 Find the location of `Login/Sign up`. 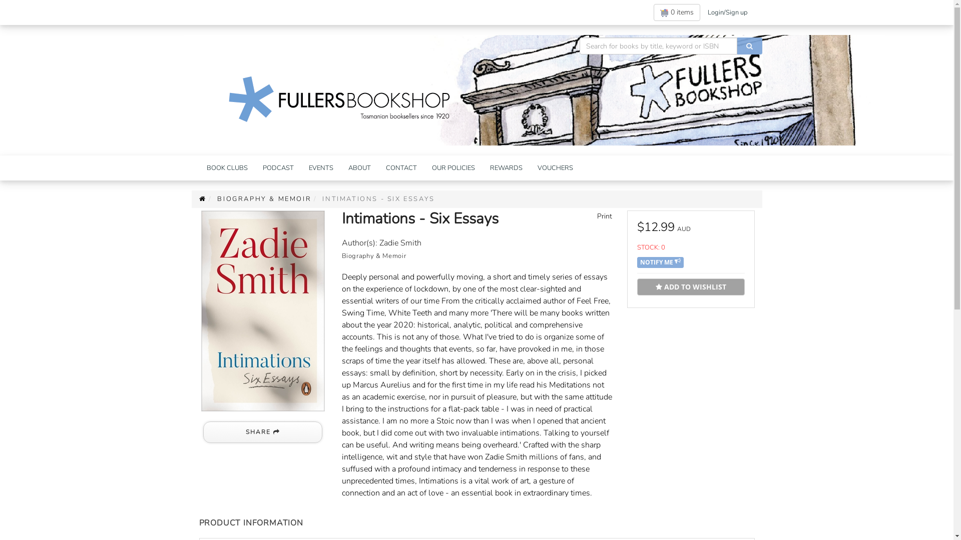

Login/Sign up is located at coordinates (727, 12).